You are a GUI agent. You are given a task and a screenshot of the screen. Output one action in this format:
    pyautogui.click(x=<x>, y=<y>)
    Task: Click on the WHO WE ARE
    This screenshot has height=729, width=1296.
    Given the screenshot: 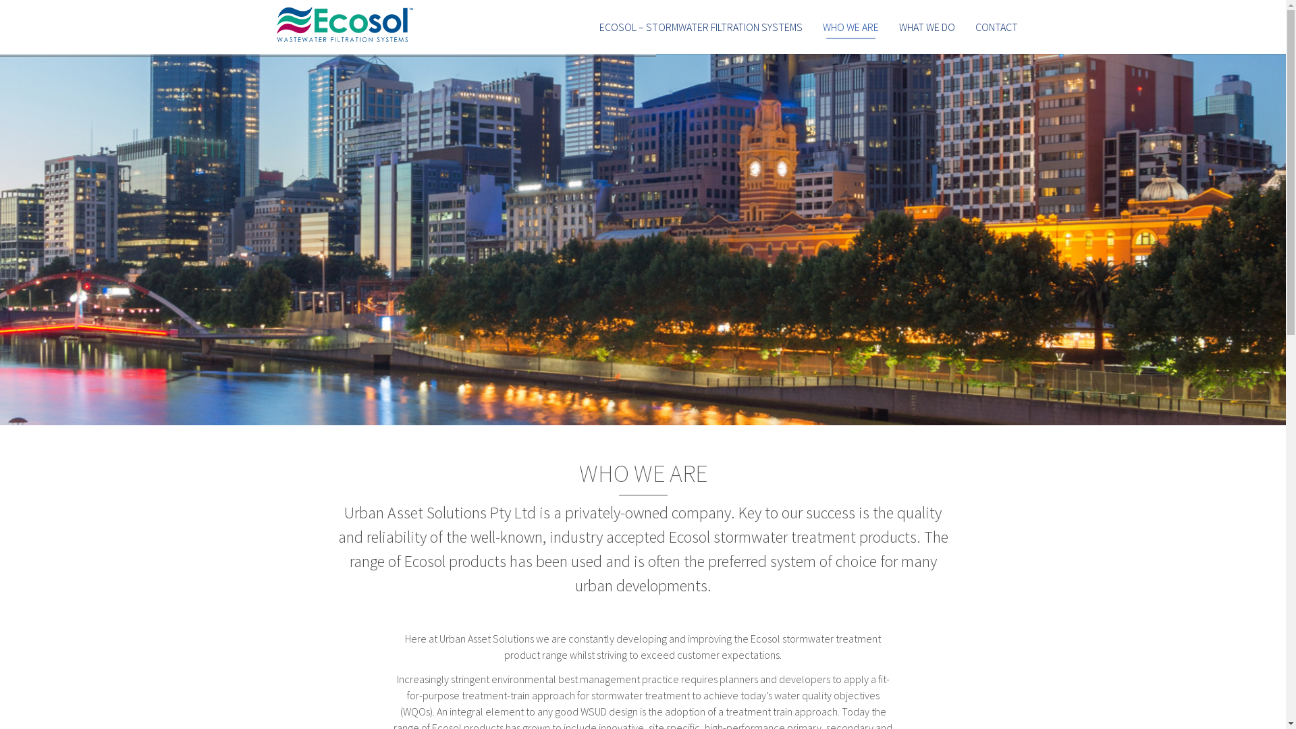 What is the action you would take?
    pyautogui.click(x=850, y=27)
    